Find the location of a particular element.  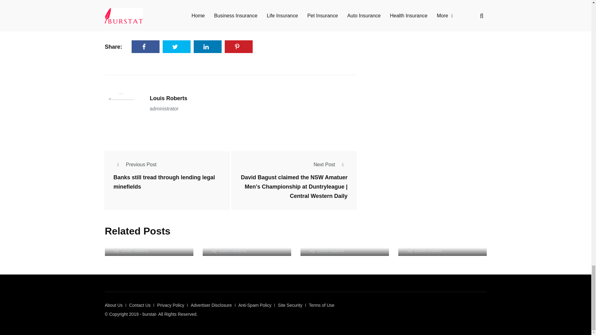

Share on Pinterest is located at coordinates (238, 47).